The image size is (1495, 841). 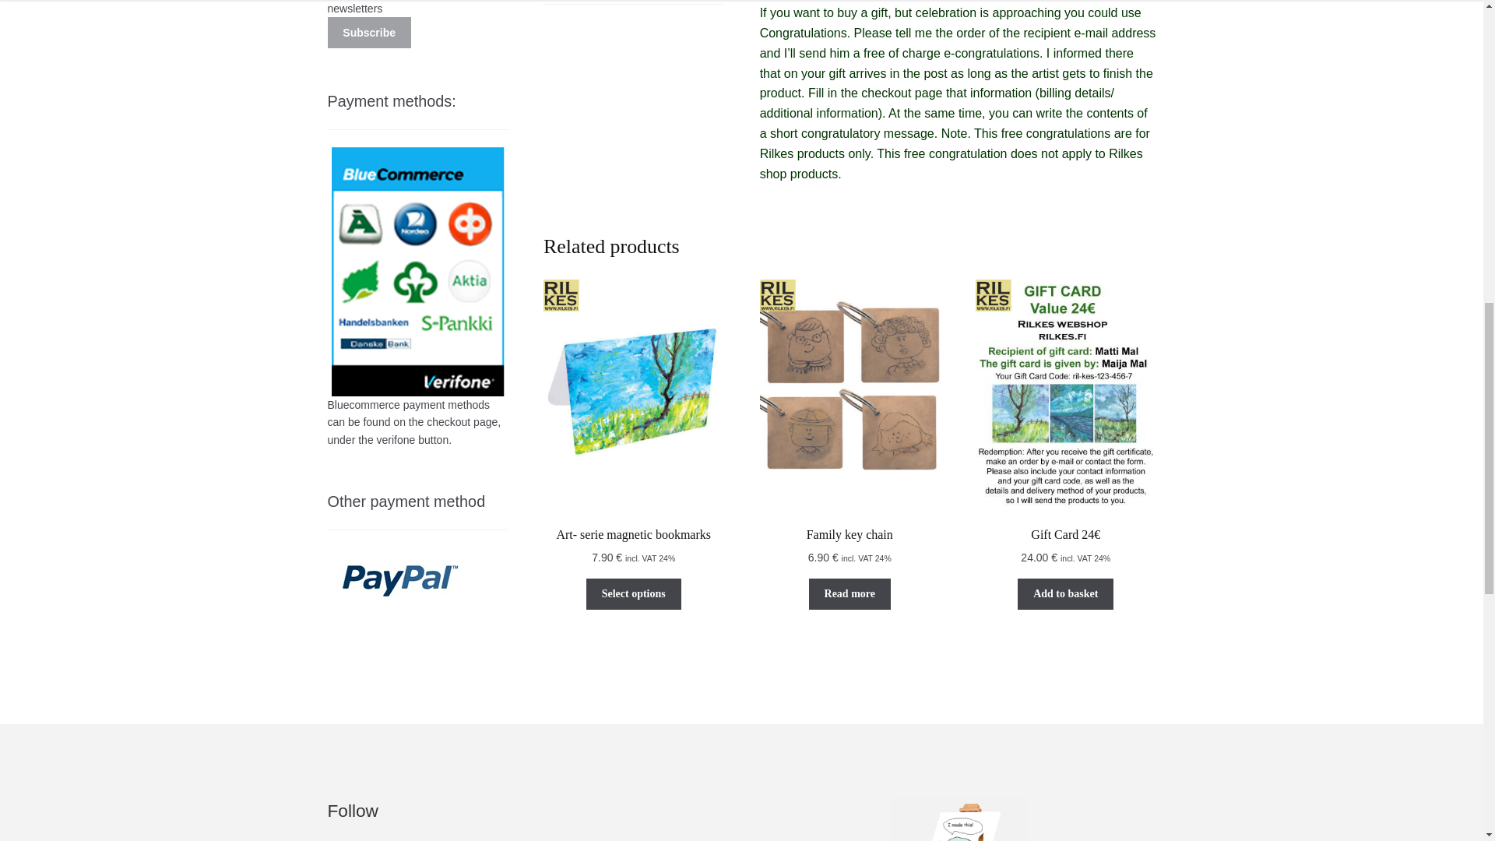 I want to click on Subscribe, so click(x=369, y=32).